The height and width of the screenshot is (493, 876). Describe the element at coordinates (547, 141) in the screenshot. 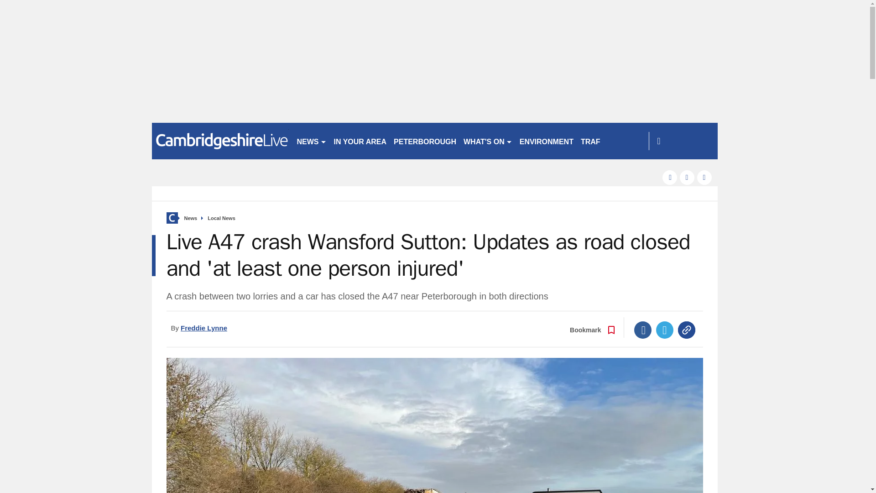

I see `ENVIRONMENT` at that location.